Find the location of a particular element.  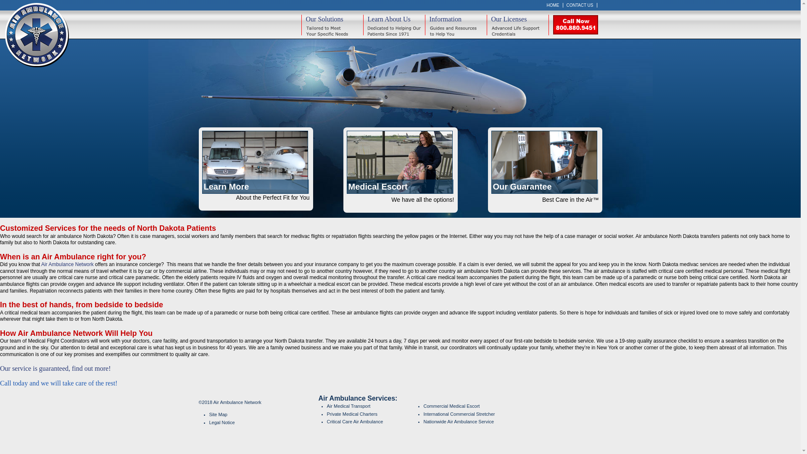

Site Map is located at coordinates (264, 414).